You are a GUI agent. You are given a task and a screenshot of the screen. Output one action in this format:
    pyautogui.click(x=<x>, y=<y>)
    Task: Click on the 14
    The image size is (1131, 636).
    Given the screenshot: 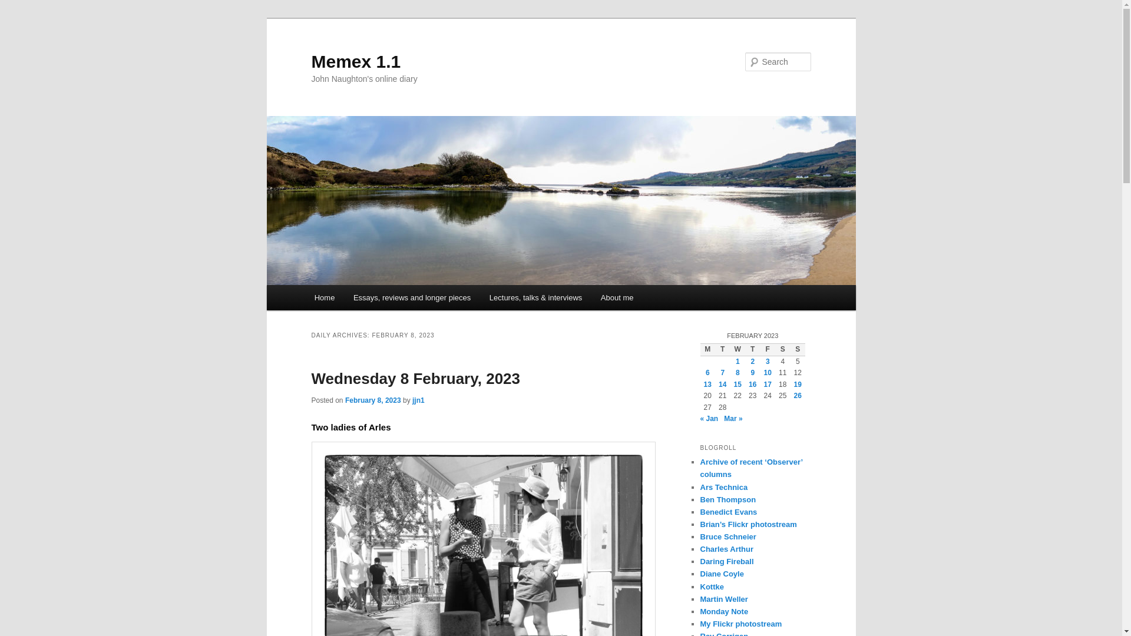 What is the action you would take?
    pyautogui.click(x=722, y=384)
    